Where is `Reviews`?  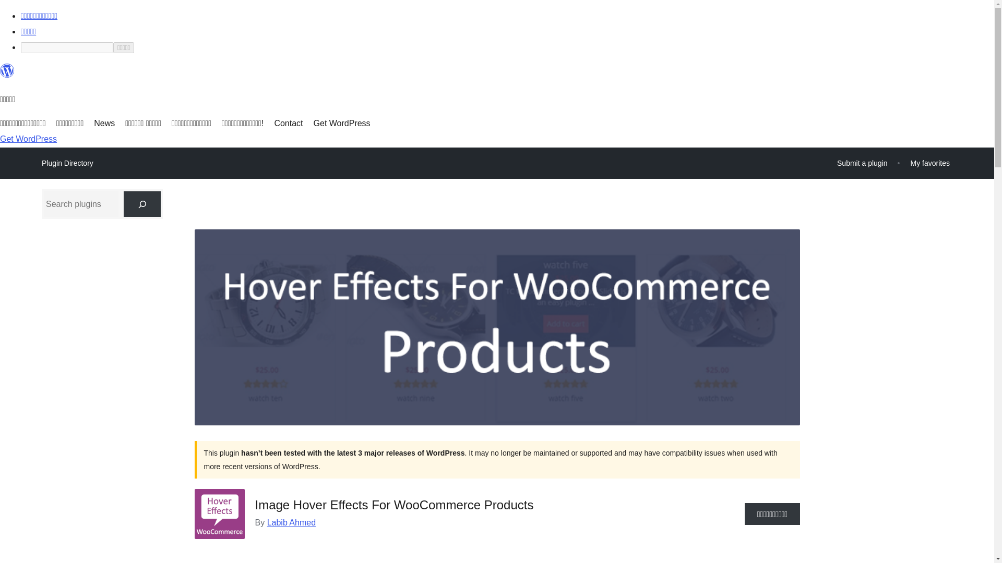 Reviews is located at coordinates (270, 559).